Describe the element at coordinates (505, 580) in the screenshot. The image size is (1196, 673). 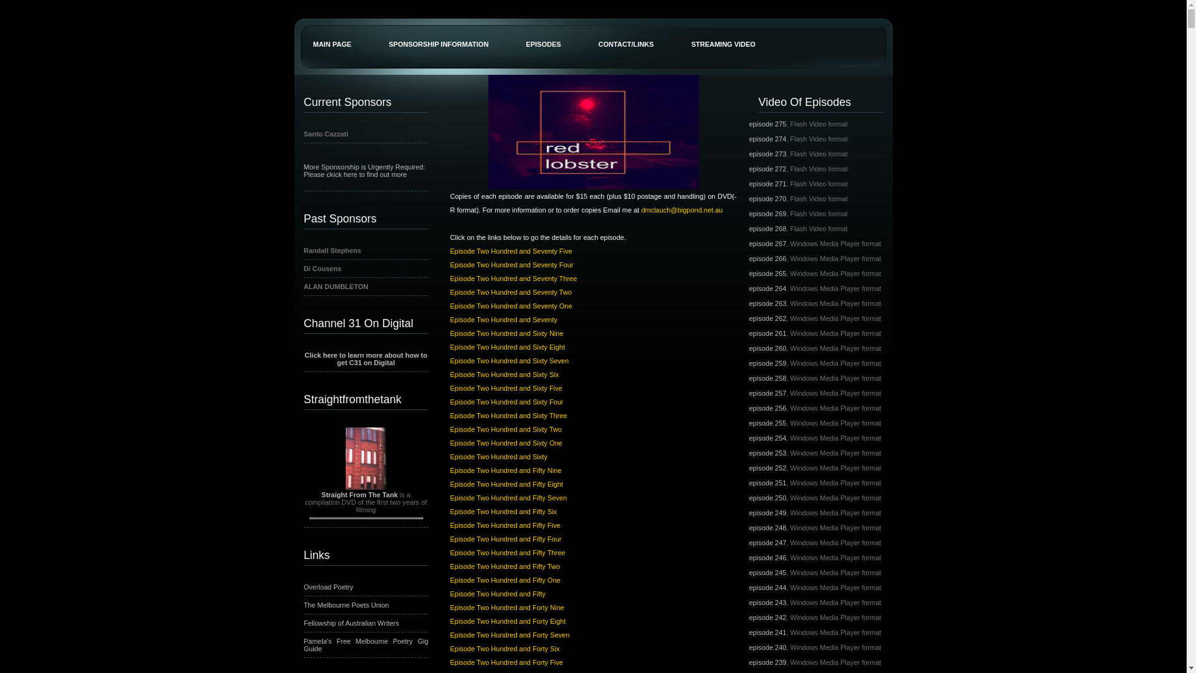
I see `Episode Two Hundred and Fifty One` at that location.